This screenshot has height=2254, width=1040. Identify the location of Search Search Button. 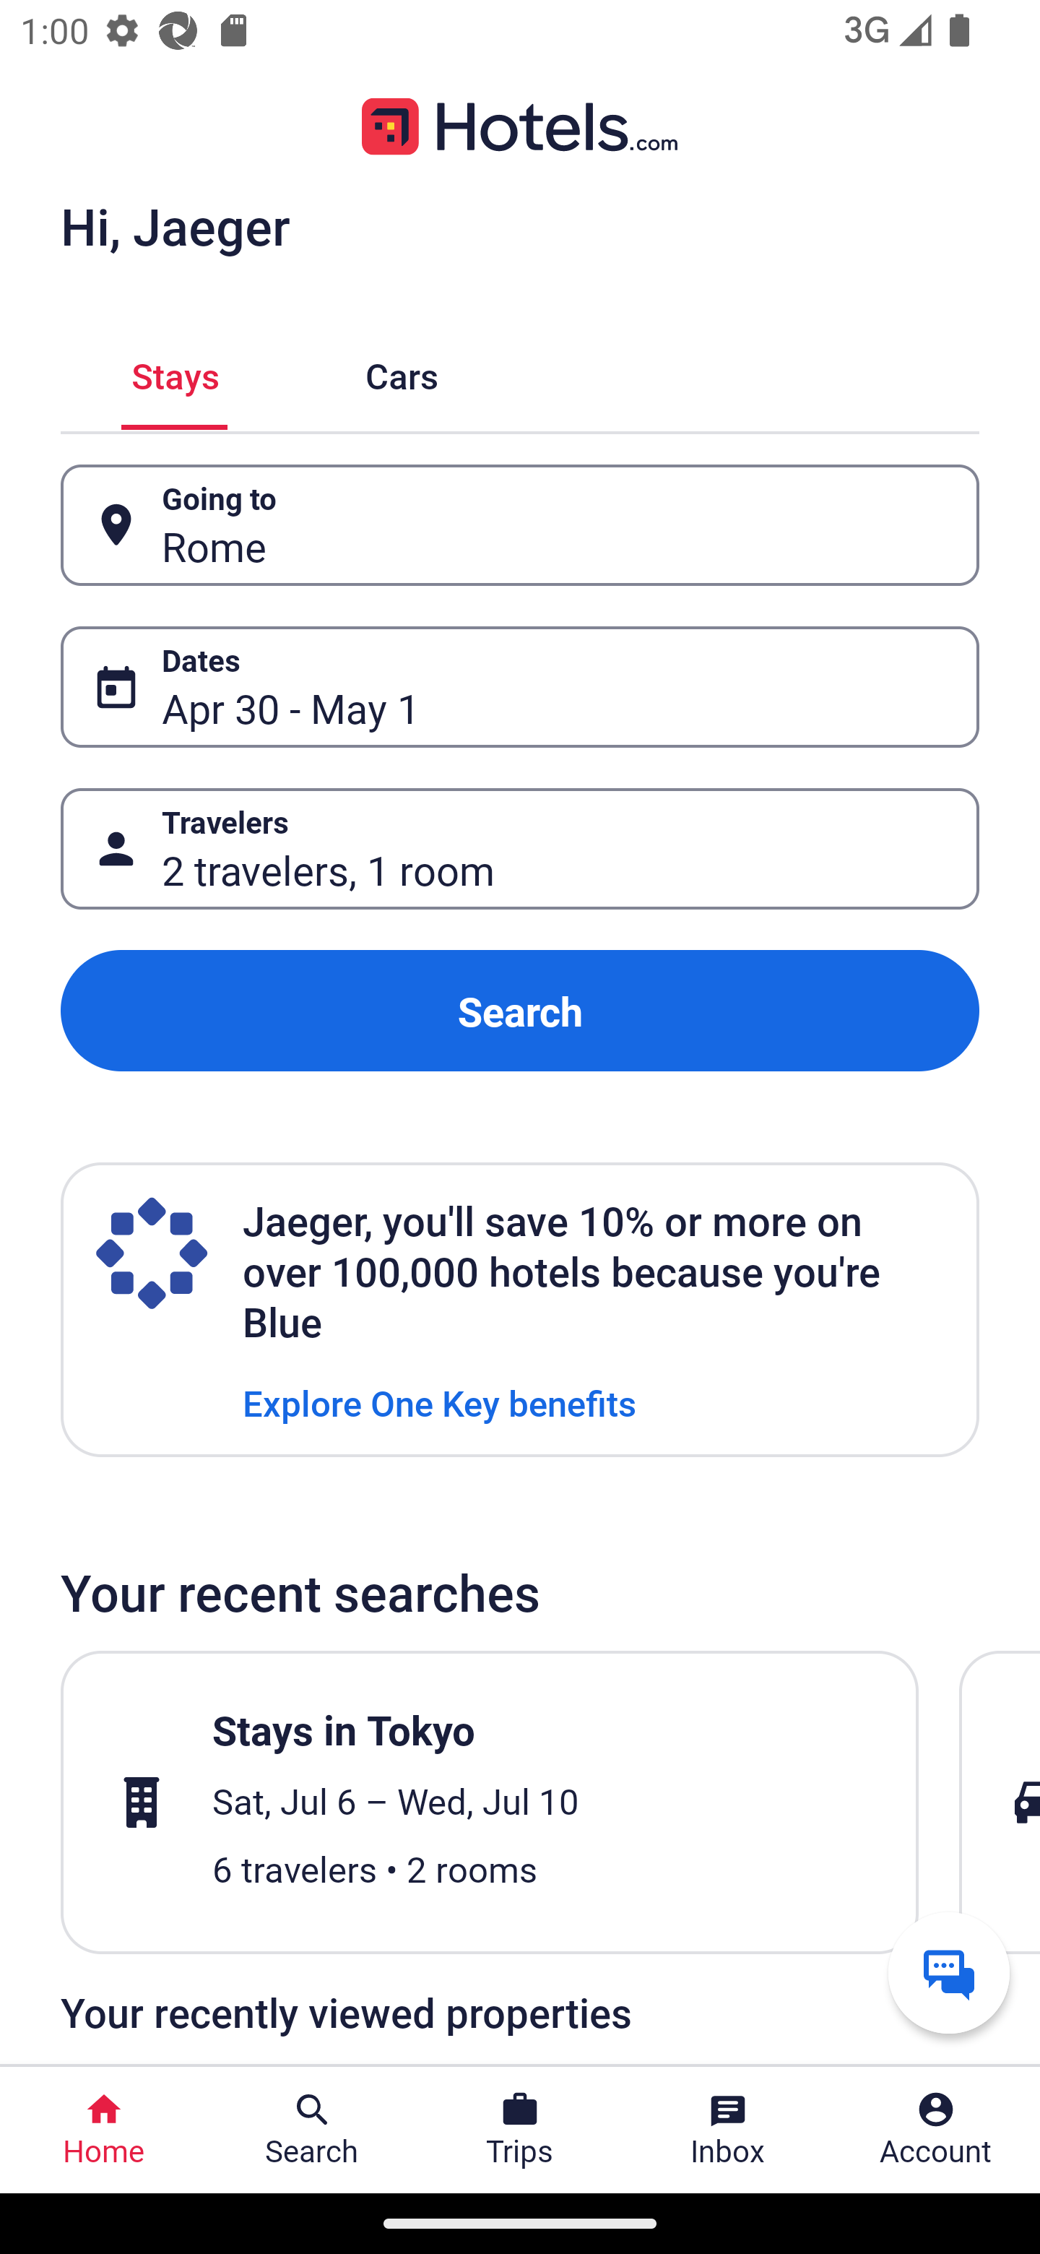
(312, 2130).